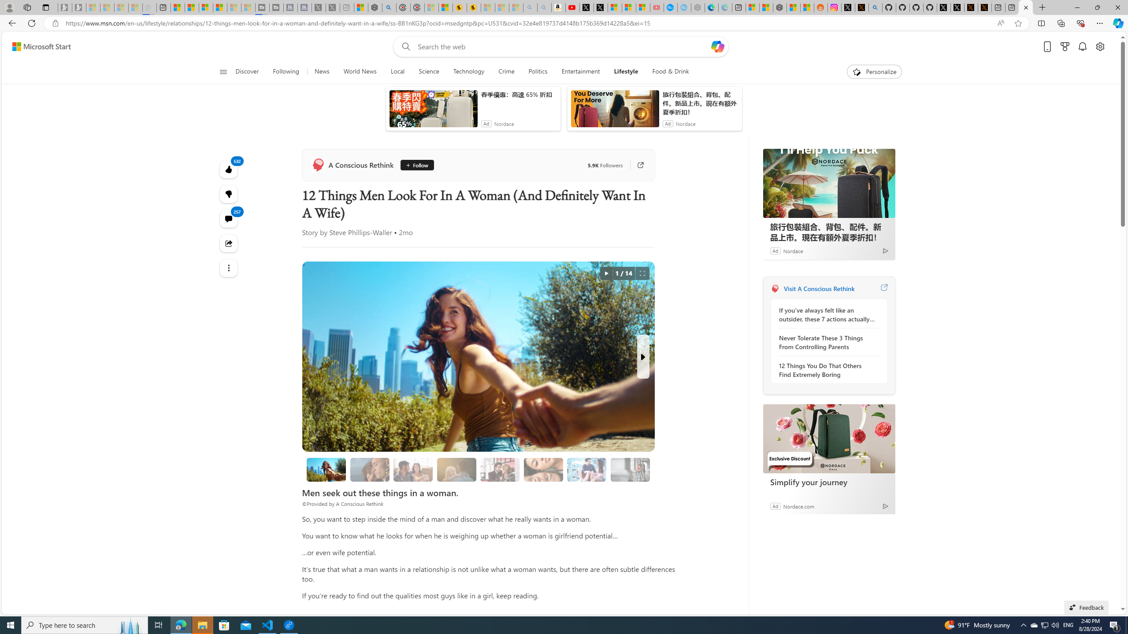 The image size is (1128, 634). What do you see at coordinates (563, 61) in the screenshot?
I see `Enter your search term` at bounding box center [563, 61].